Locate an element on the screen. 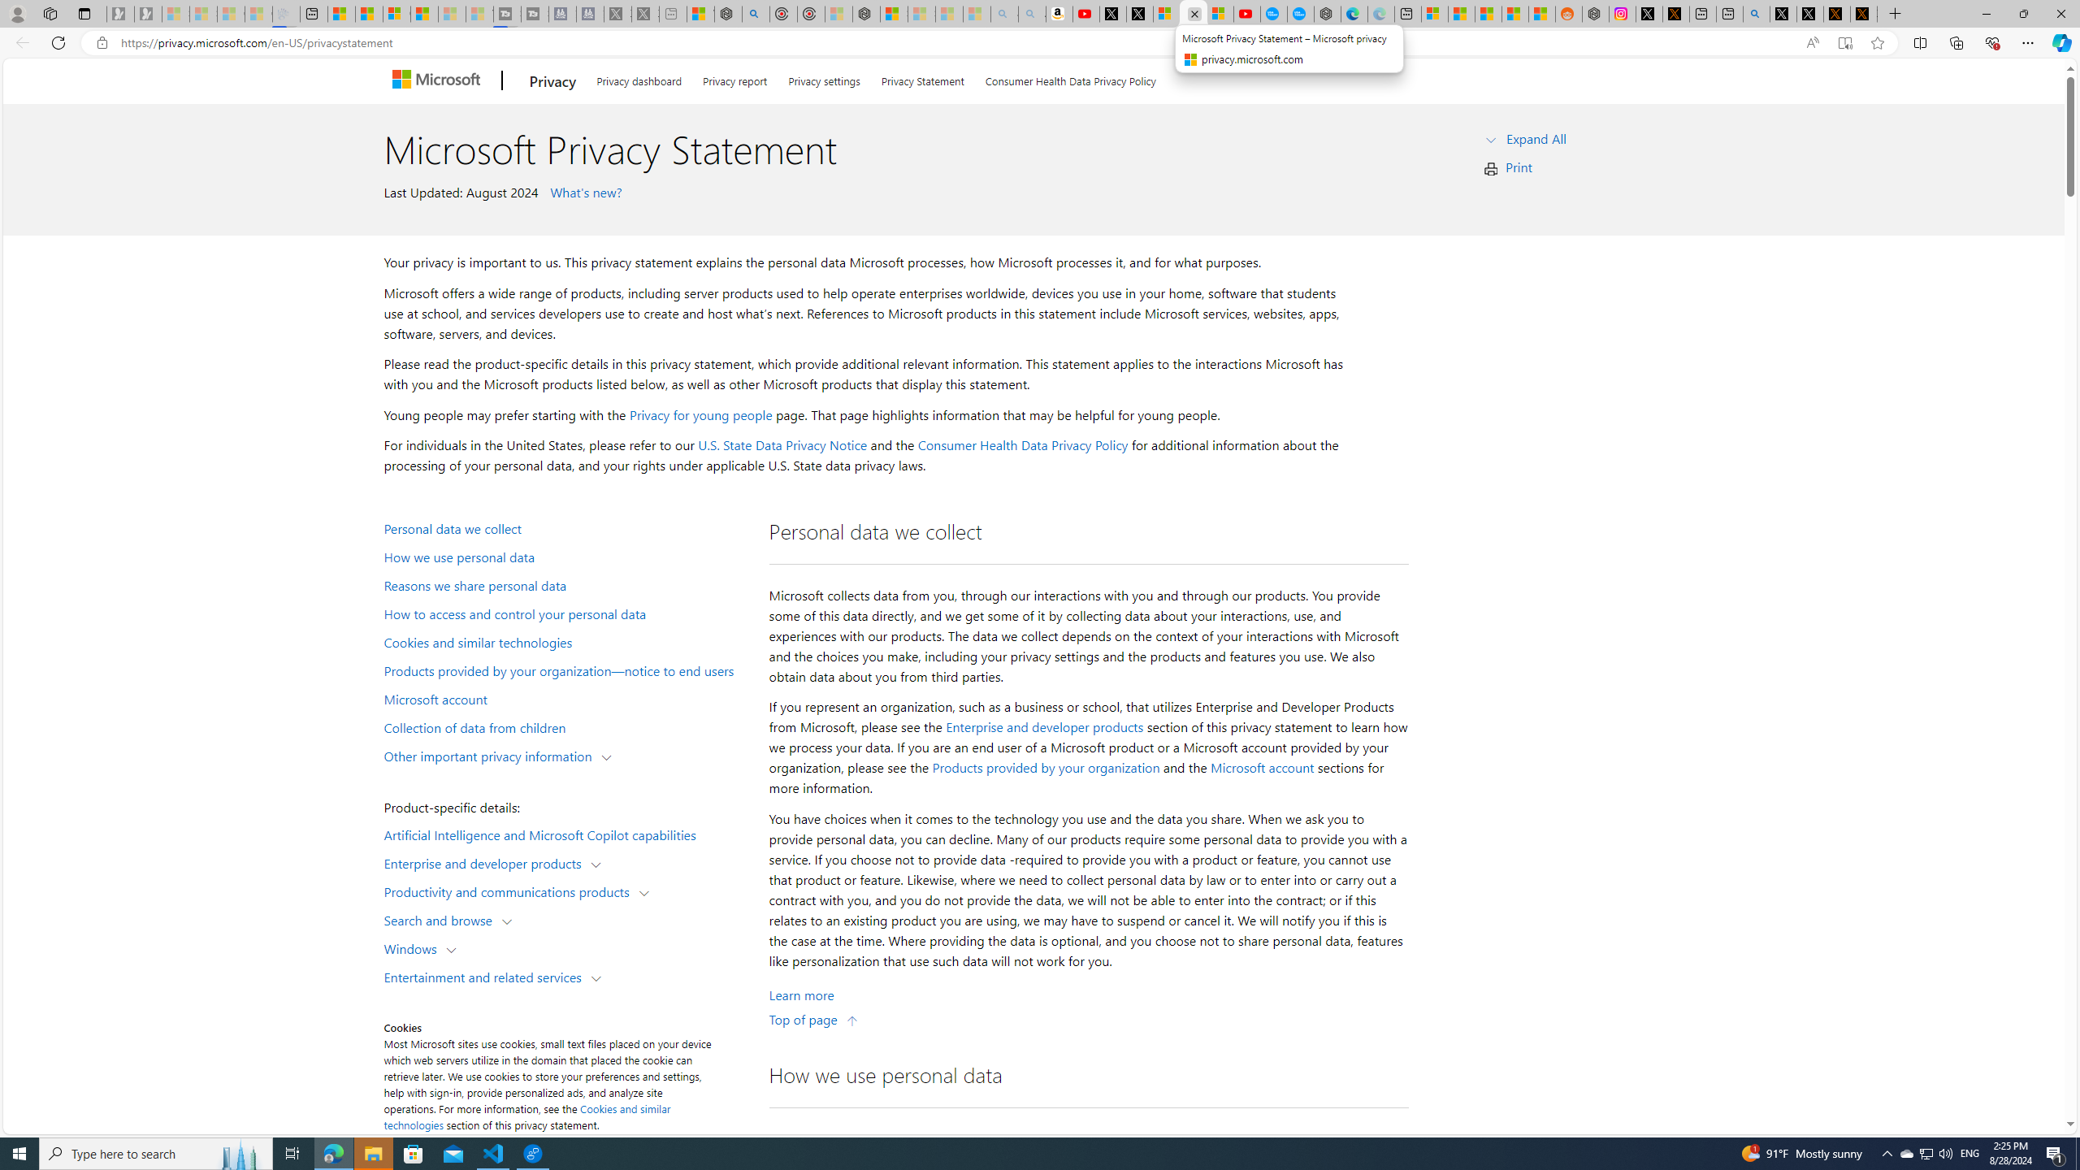  Enterprise and developer products is located at coordinates (487, 863).